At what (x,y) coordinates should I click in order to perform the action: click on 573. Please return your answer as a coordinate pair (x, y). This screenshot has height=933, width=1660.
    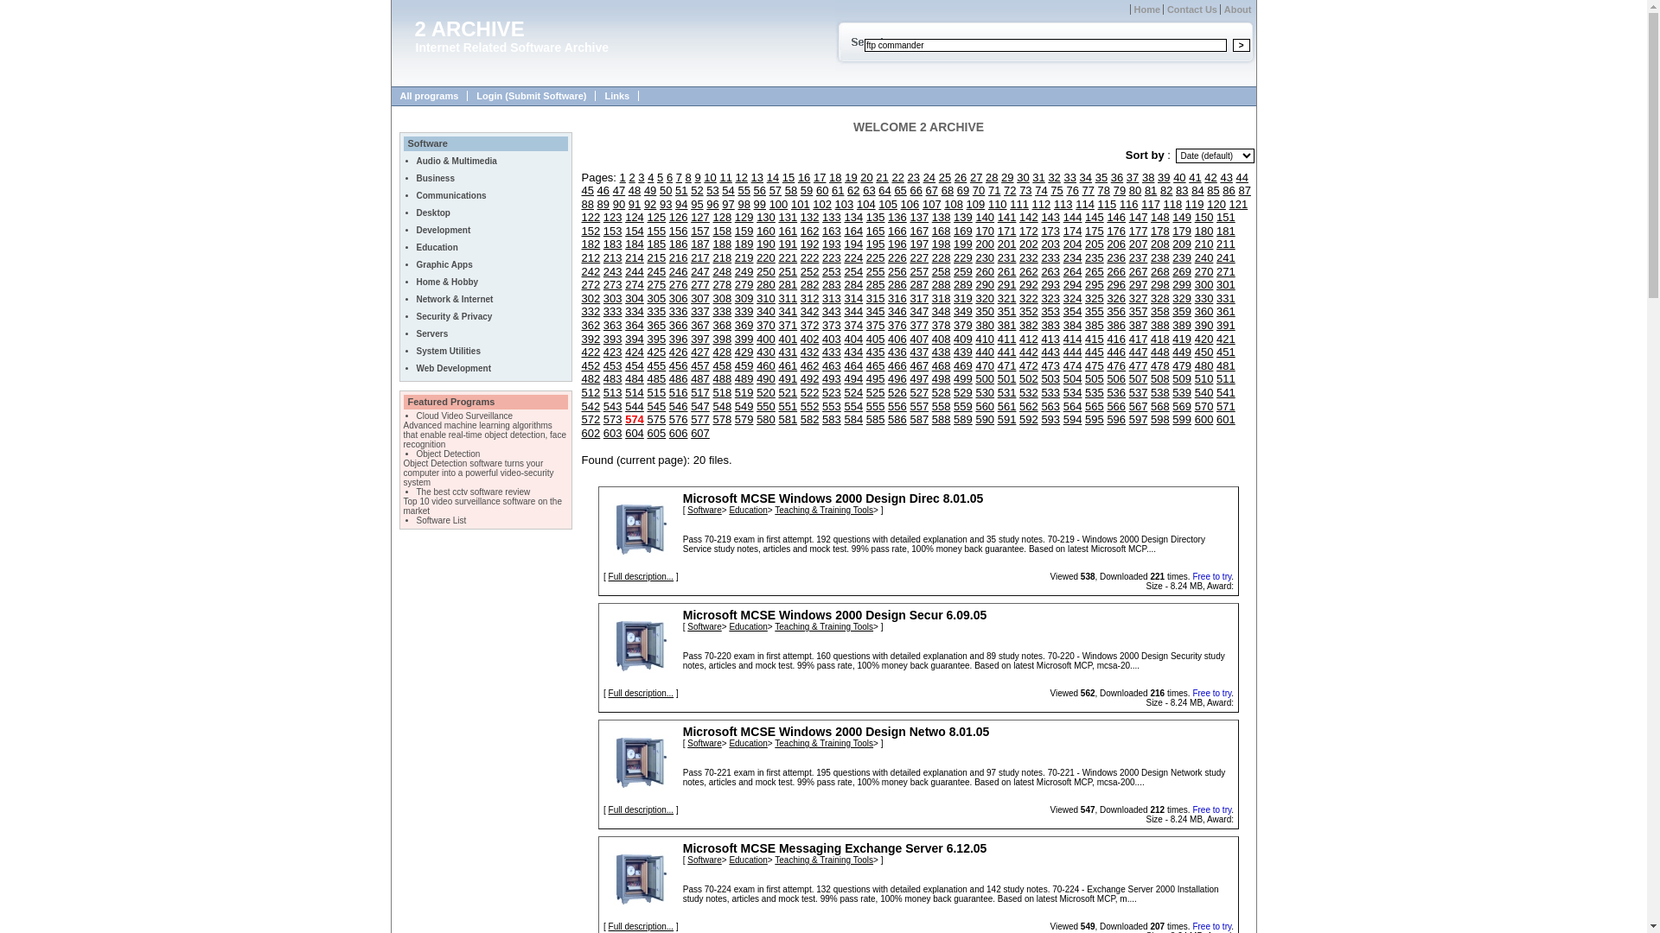
    Looking at the image, I should click on (613, 420).